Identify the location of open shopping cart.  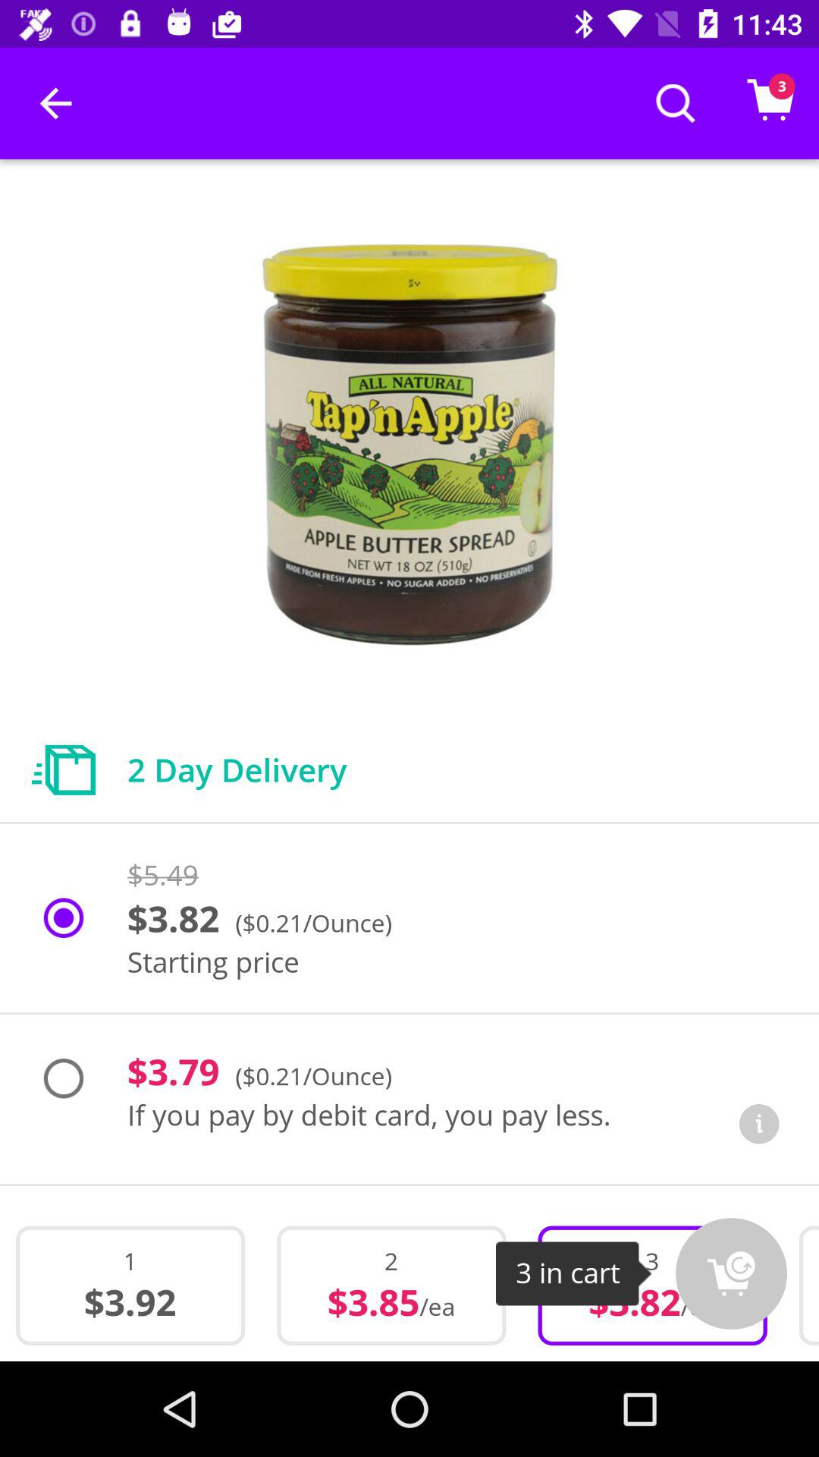
(731, 1273).